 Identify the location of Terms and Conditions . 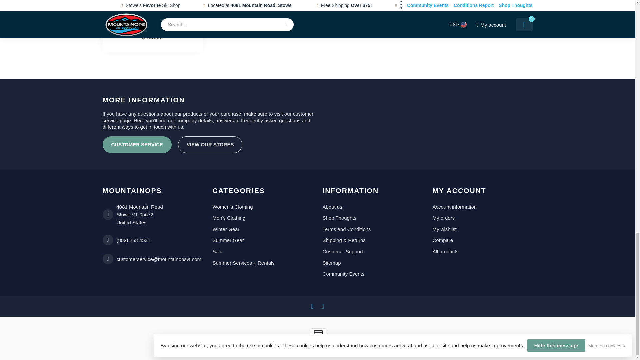
(372, 229).